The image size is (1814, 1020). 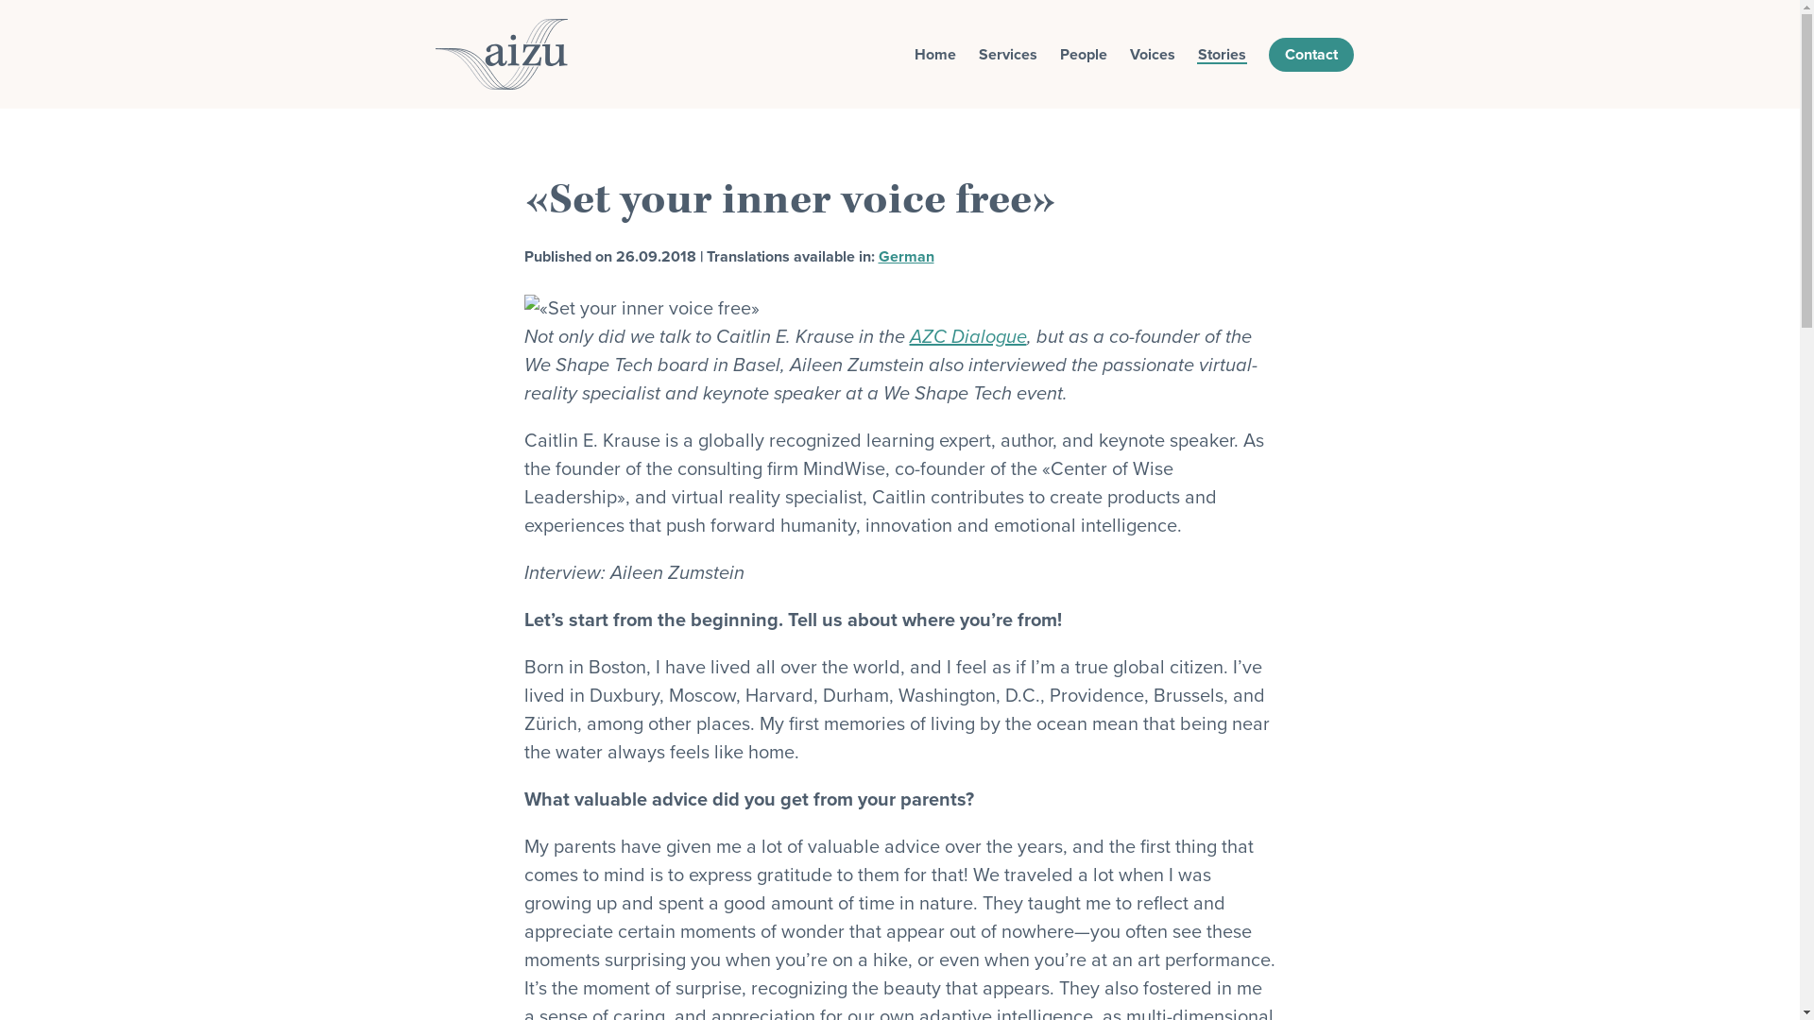 I want to click on Home, so click(x=935, y=55).